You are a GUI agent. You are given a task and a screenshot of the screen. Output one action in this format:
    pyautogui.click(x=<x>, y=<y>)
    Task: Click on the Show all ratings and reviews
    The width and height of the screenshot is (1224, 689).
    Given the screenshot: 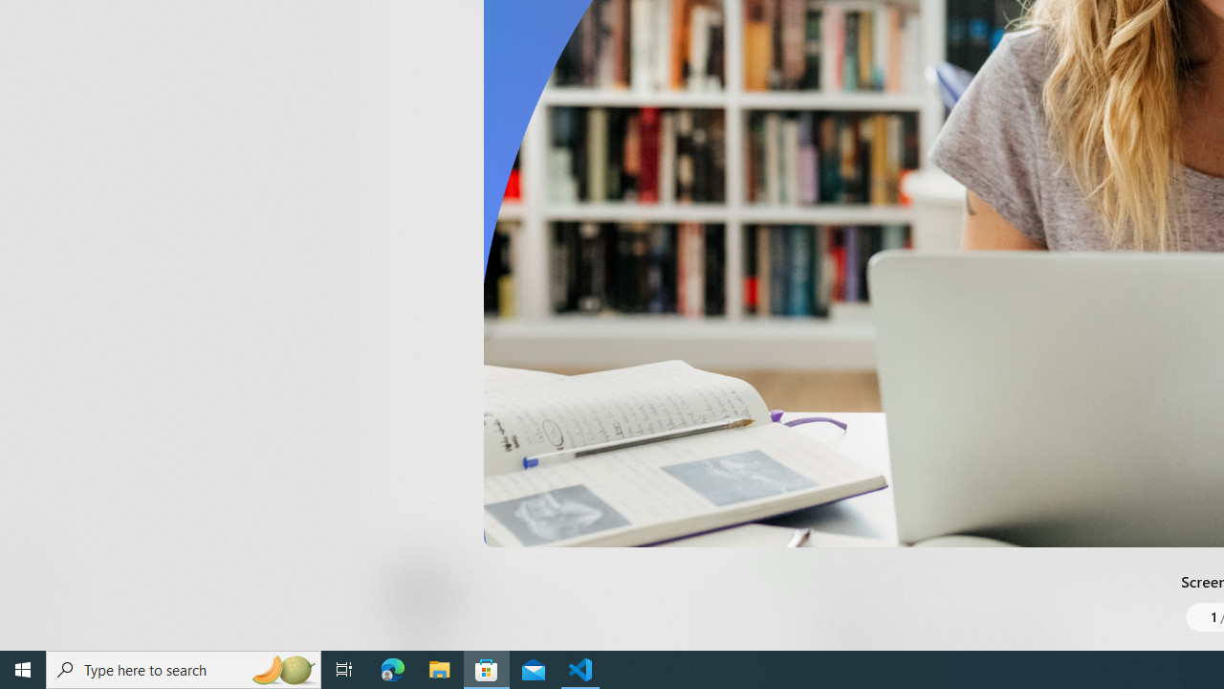 What is the action you would take?
    pyautogui.click(x=801, y=434)
    